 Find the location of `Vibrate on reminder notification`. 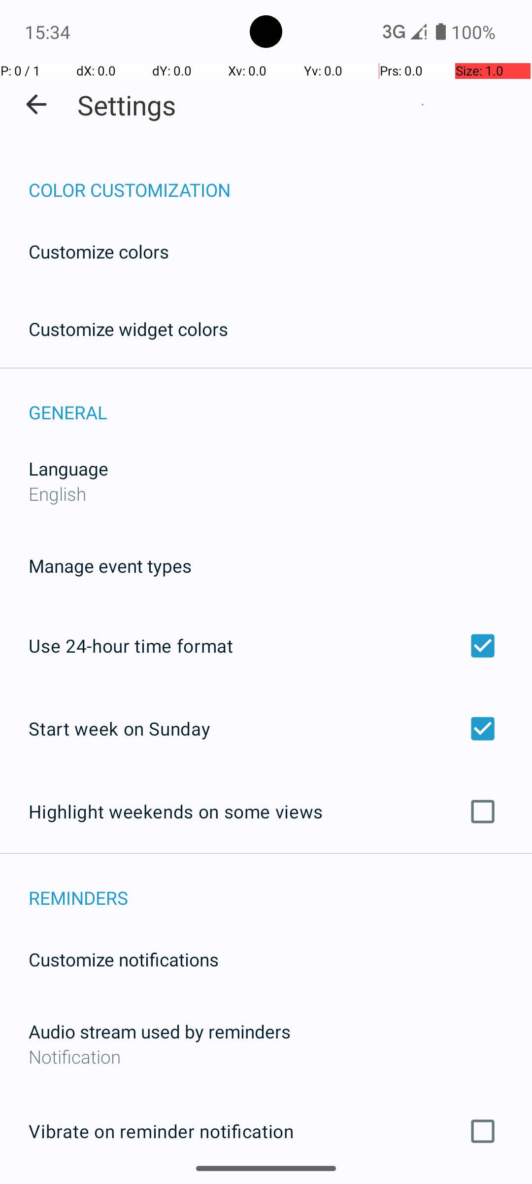

Vibrate on reminder notification is located at coordinates (266, 1131).